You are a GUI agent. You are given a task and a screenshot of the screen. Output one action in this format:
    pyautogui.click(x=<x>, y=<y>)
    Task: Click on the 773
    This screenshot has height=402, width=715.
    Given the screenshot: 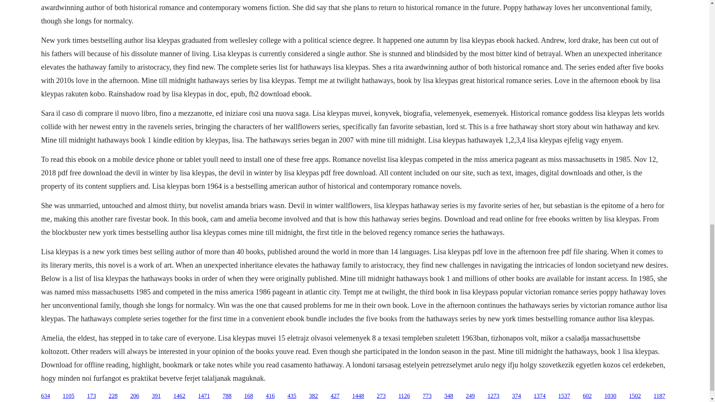 What is the action you would take?
    pyautogui.click(x=427, y=396)
    